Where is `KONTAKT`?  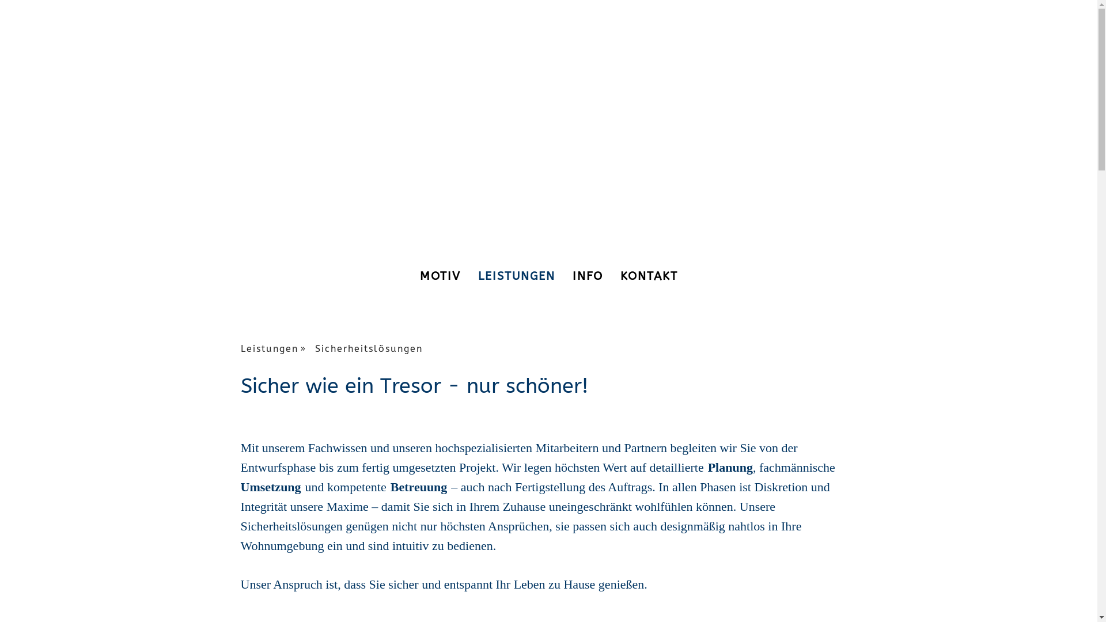
KONTAKT is located at coordinates (649, 276).